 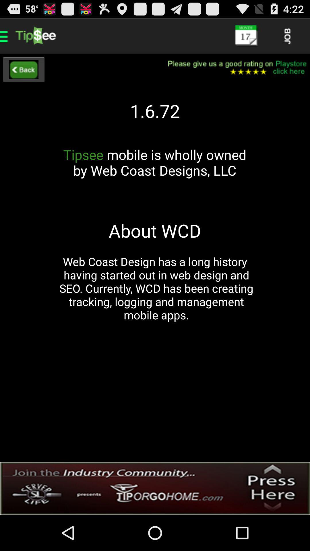 What do you see at coordinates (233, 68) in the screenshot?
I see `rate app` at bounding box center [233, 68].